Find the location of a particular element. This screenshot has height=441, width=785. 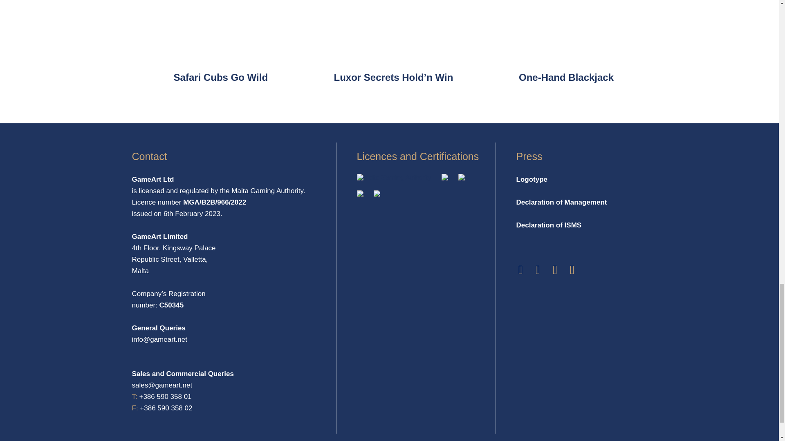

quinel.com is located at coordinates (377, 194).